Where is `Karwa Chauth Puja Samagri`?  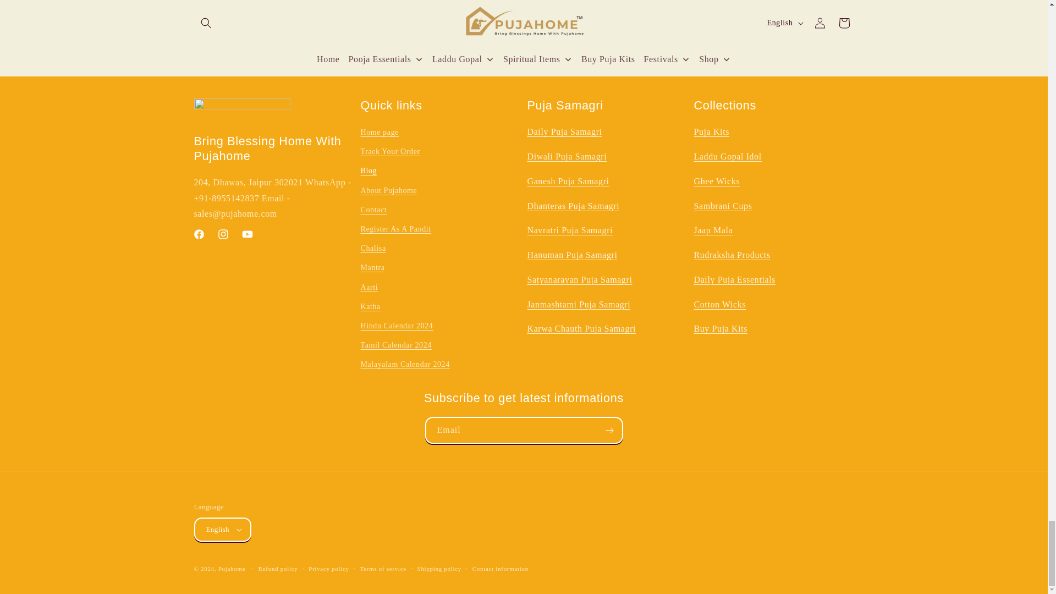
Karwa Chauth Puja Samagri is located at coordinates (581, 328).